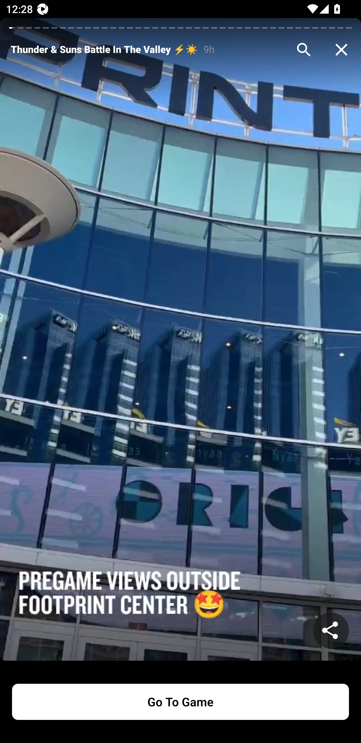 Image resolution: width=361 pixels, height=743 pixels. What do you see at coordinates (304, 50) in the screenshot?
I see `search` at bounding box center [304, 50].